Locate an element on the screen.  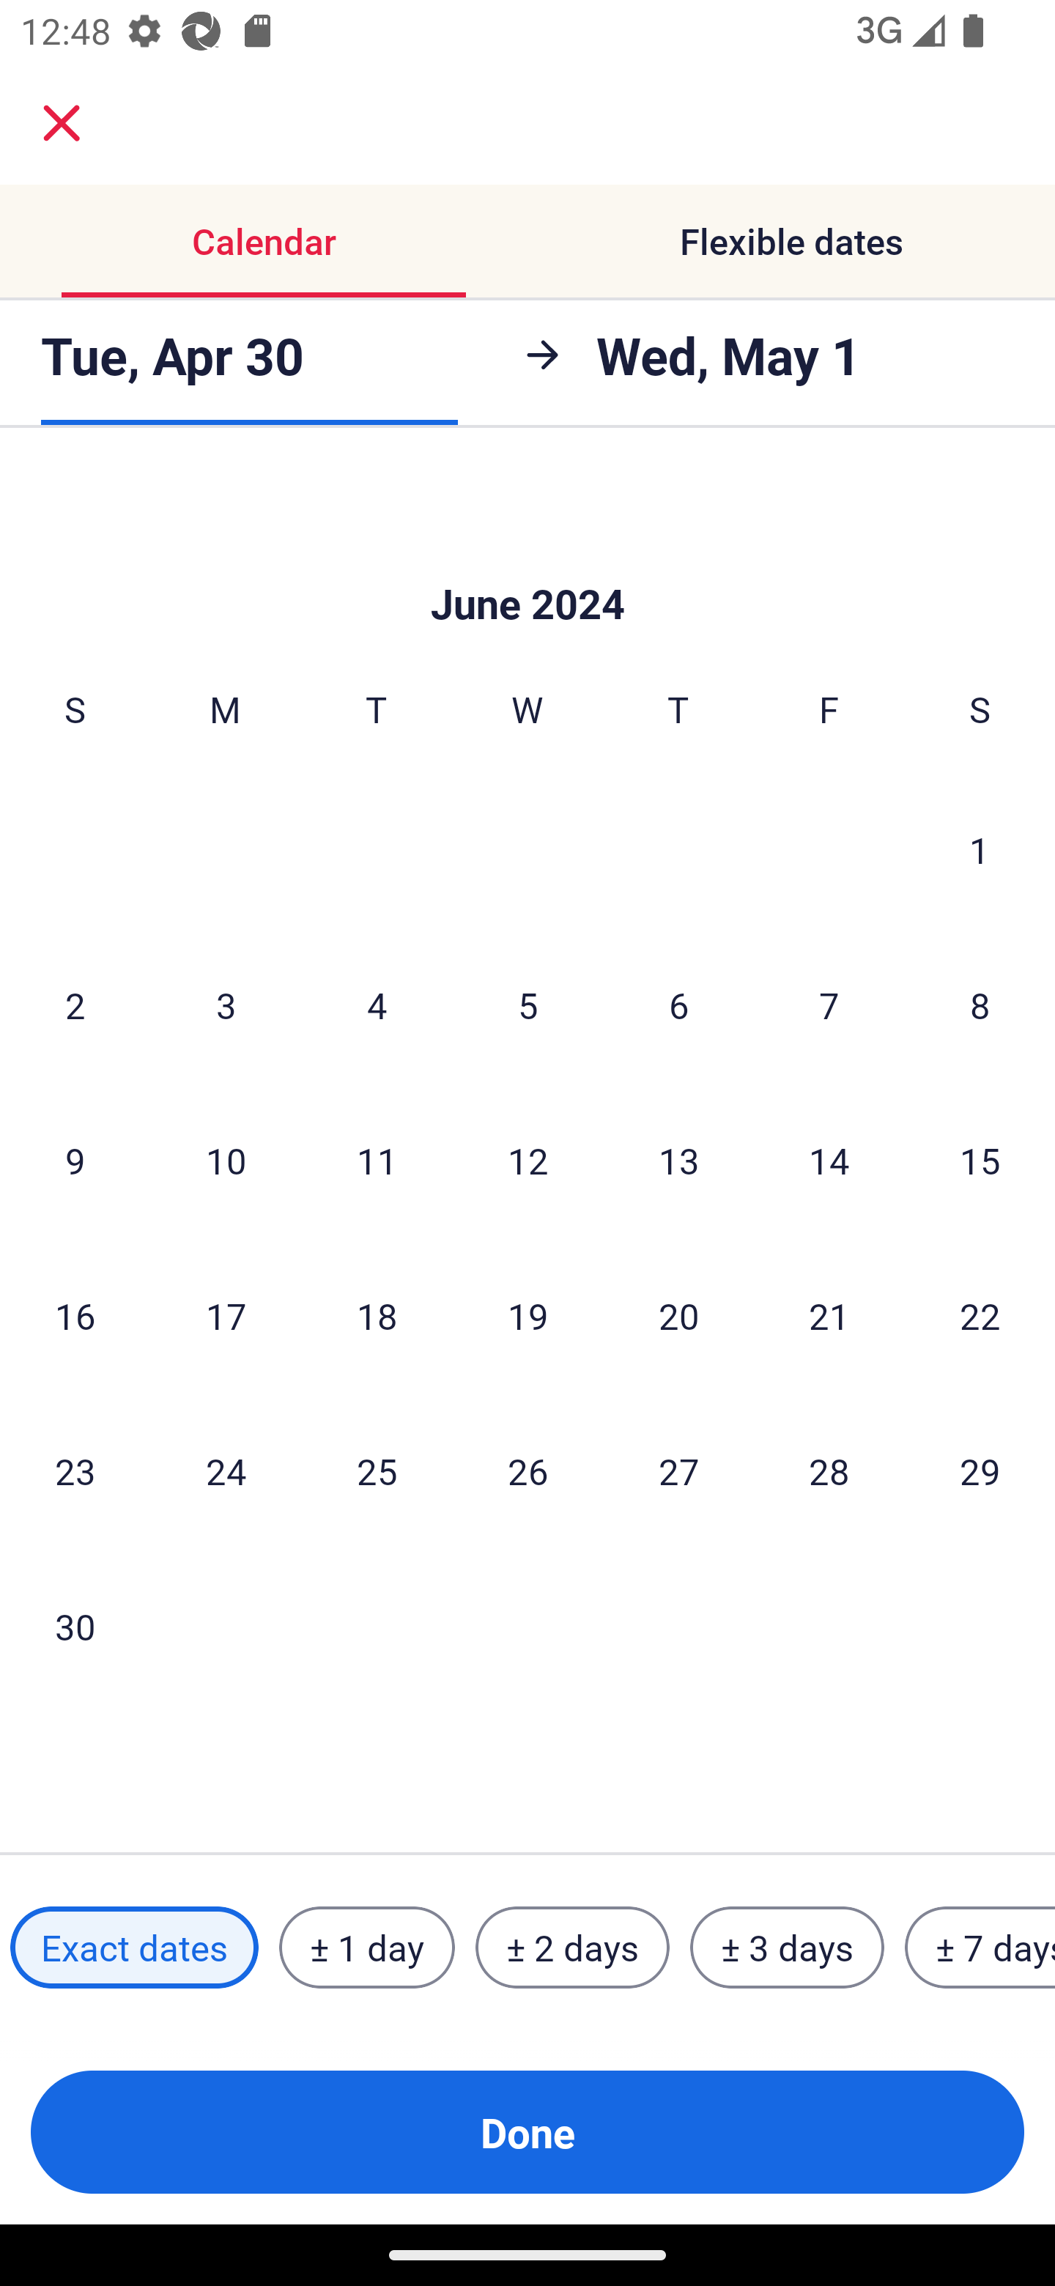
12 Wednesday, June 12, 2024 is located at coordinates (527, 1160).